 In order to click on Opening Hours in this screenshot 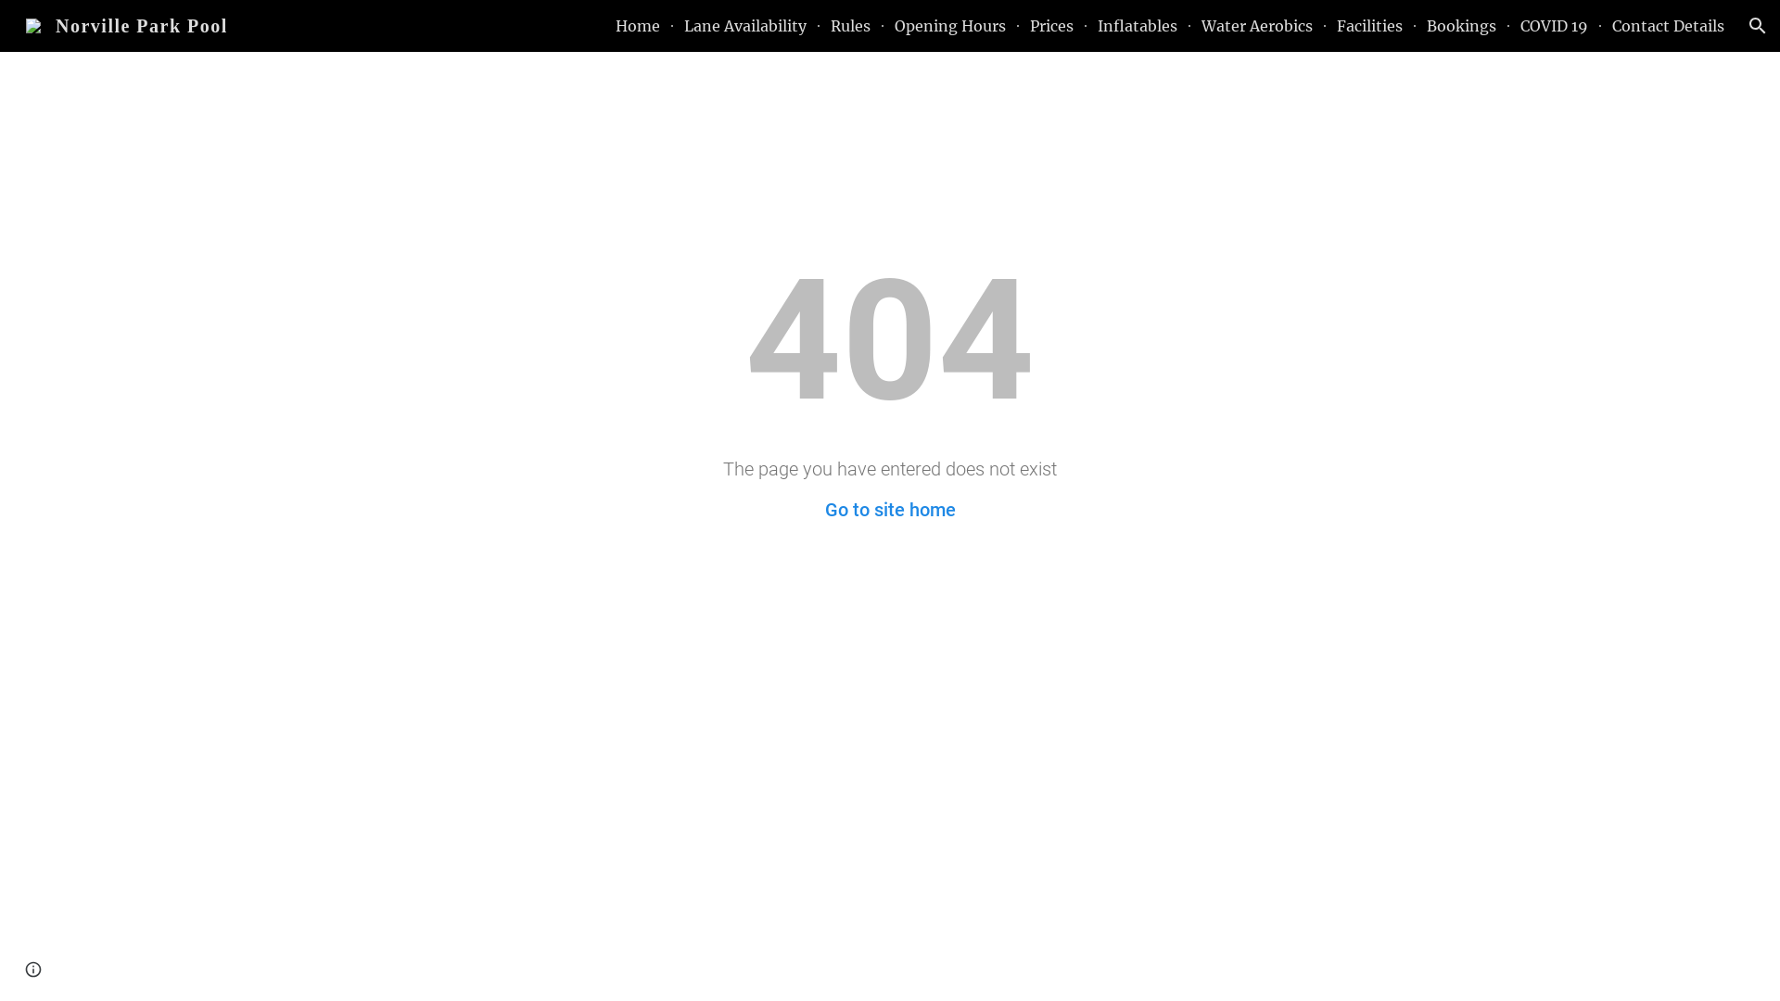, I will do `click(949, 26)`.